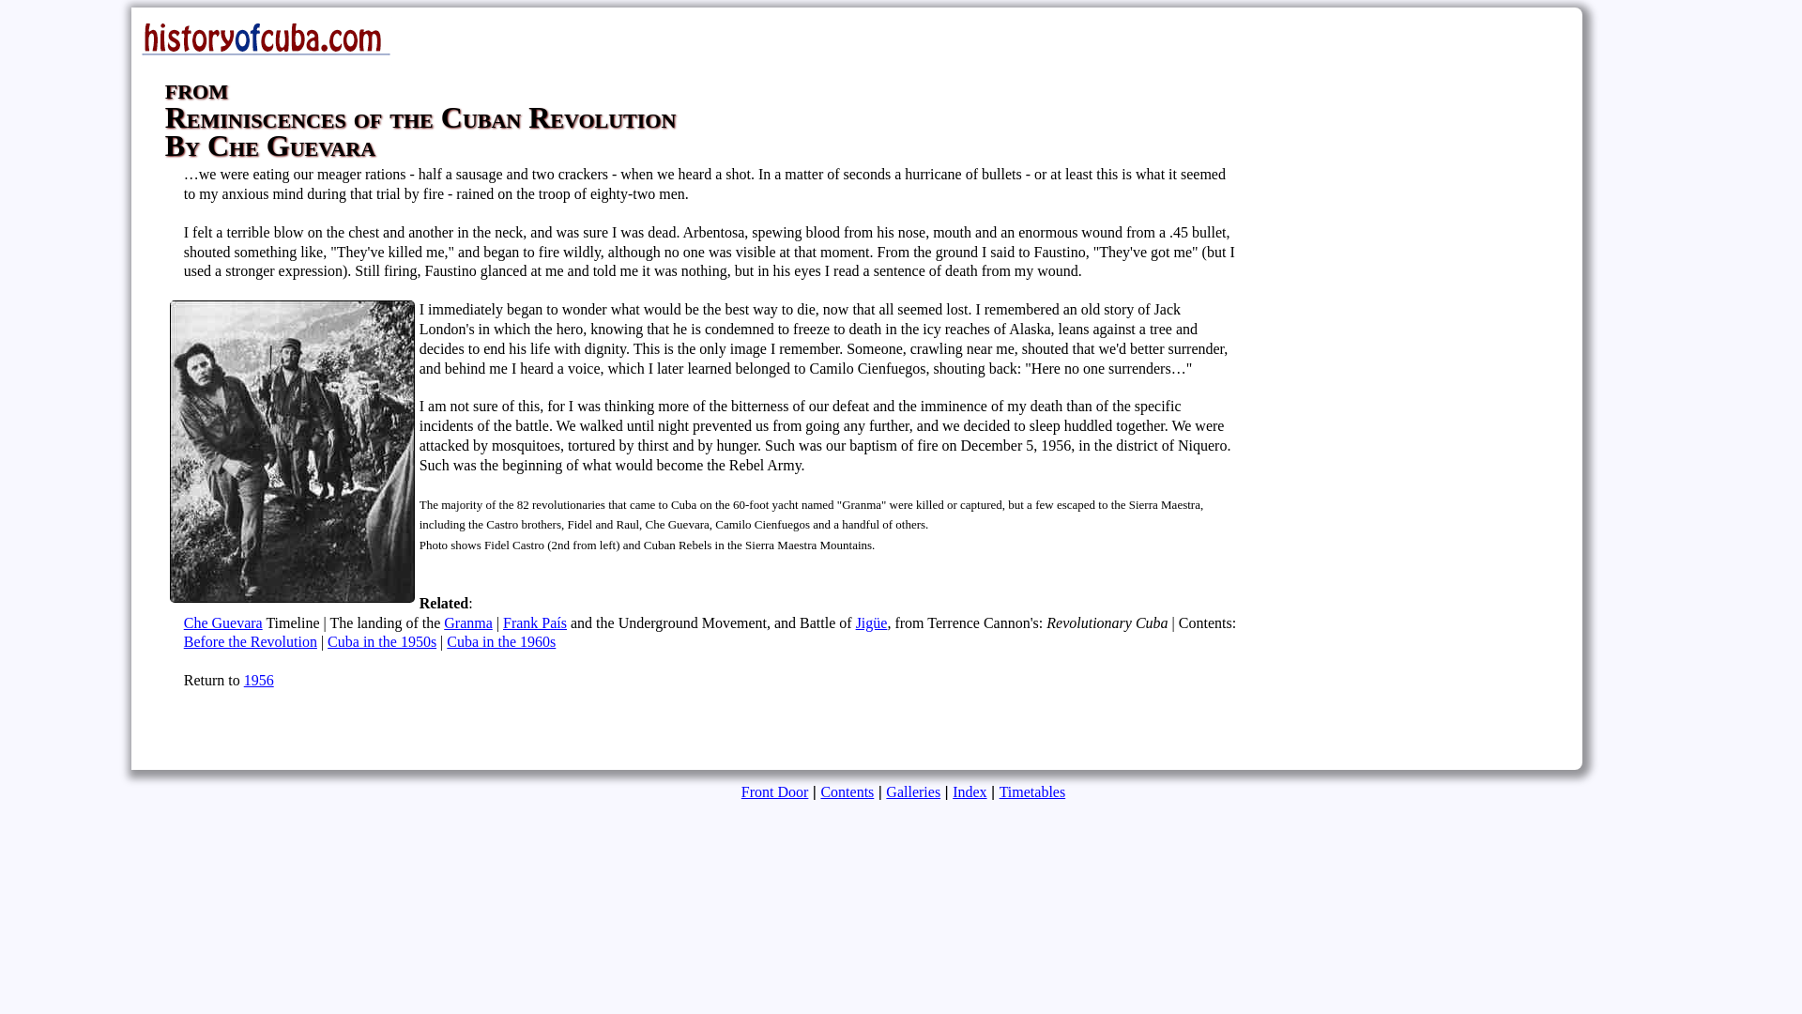  What do you see at coordinates (293, 451) in the screenshot?
I see `In the Sierra Maestra mountains` at bounding box center [293, 451].